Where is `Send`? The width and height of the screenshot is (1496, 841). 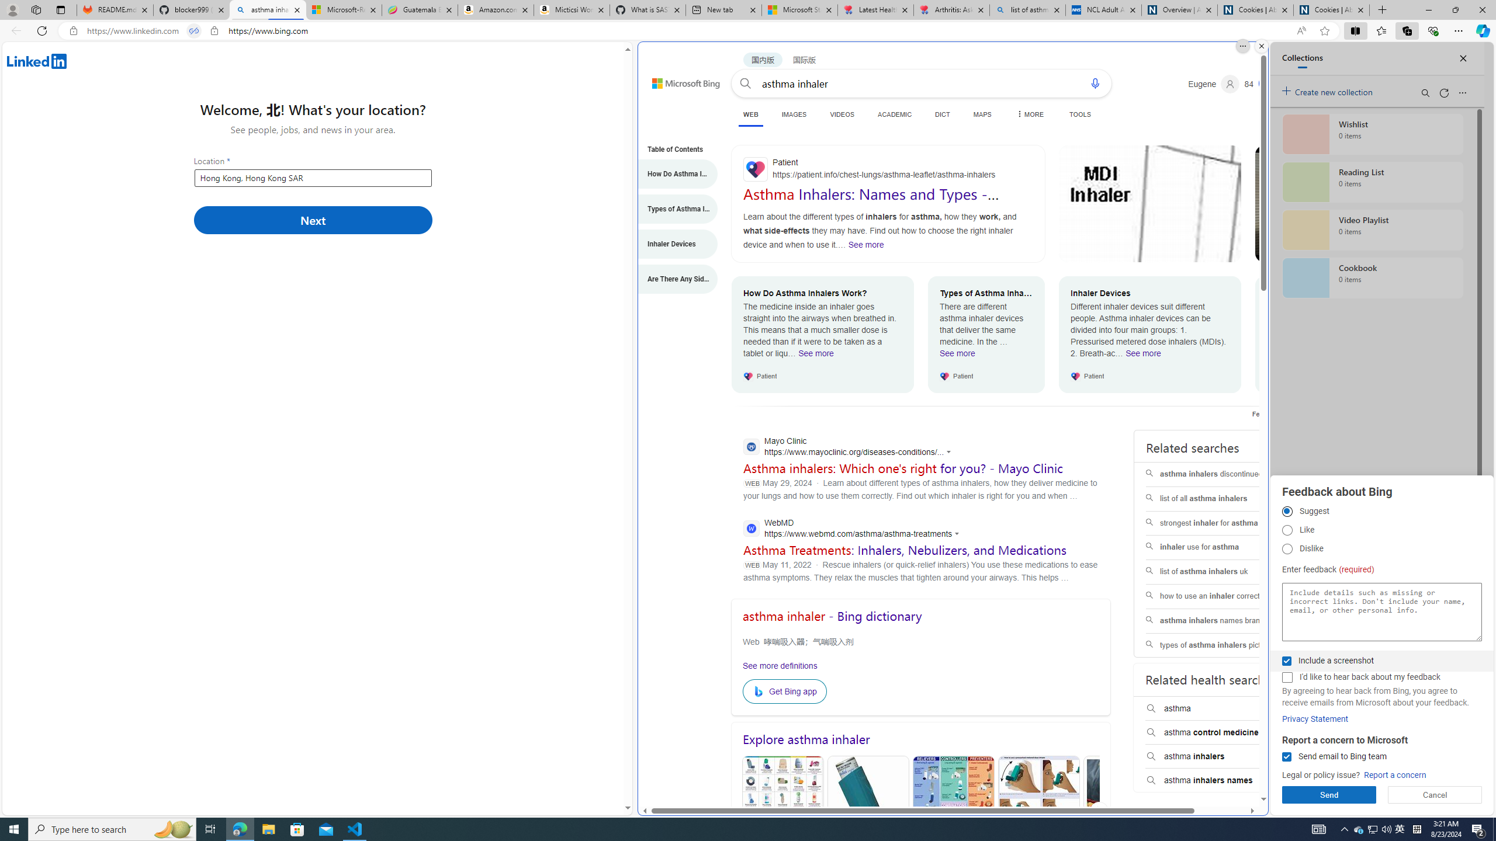 Send is located at coordinates (1329, 795).